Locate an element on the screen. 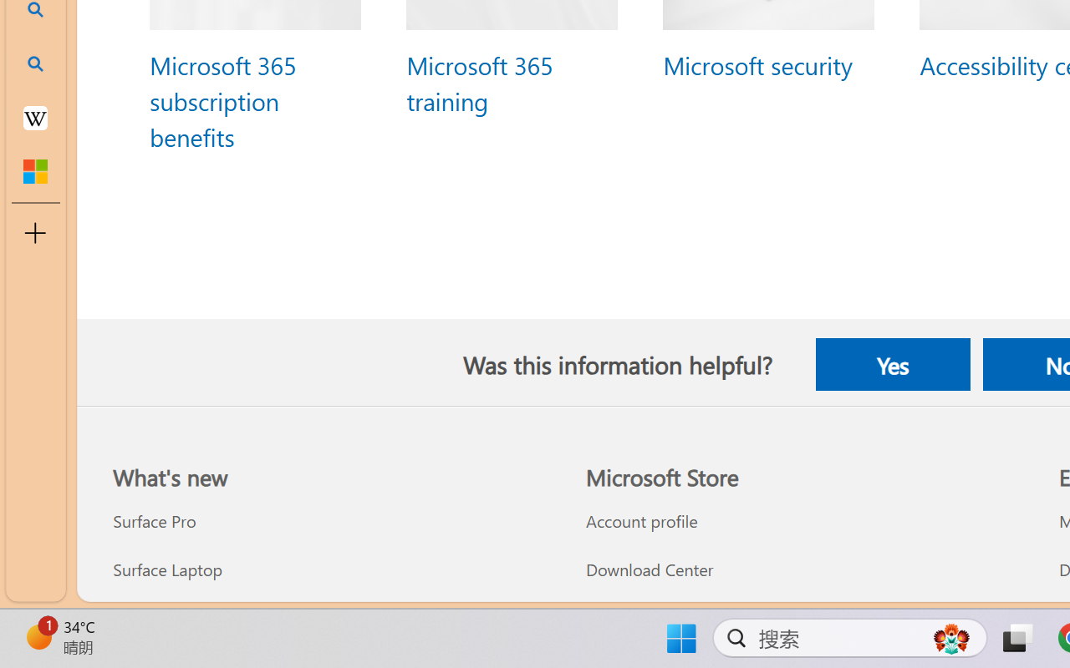  Account profile Microsoft Store is located at coordinates (641, 521).